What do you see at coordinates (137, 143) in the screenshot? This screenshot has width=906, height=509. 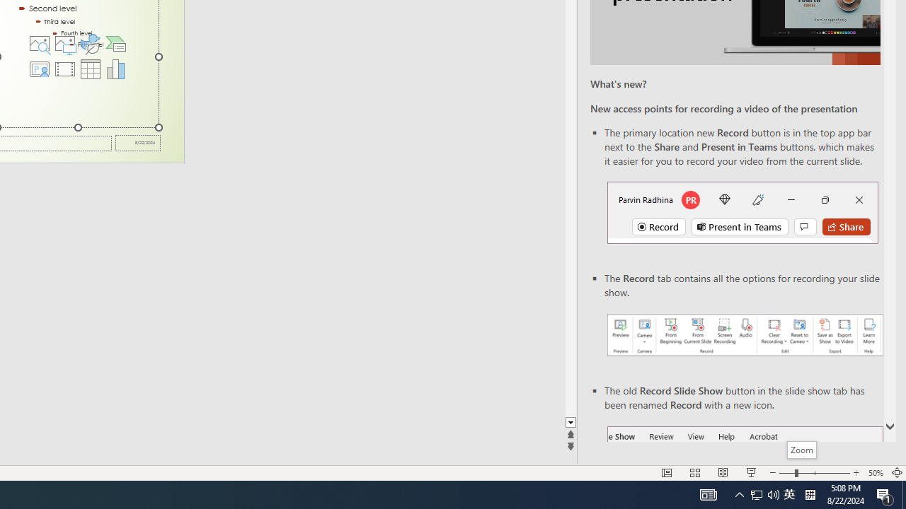 I see `Date` at bounding box center [137, 143].